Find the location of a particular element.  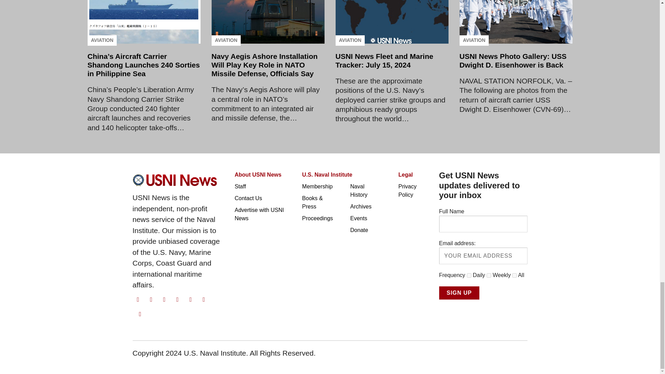

1f9176d61b is located at coordinates (469, 276).